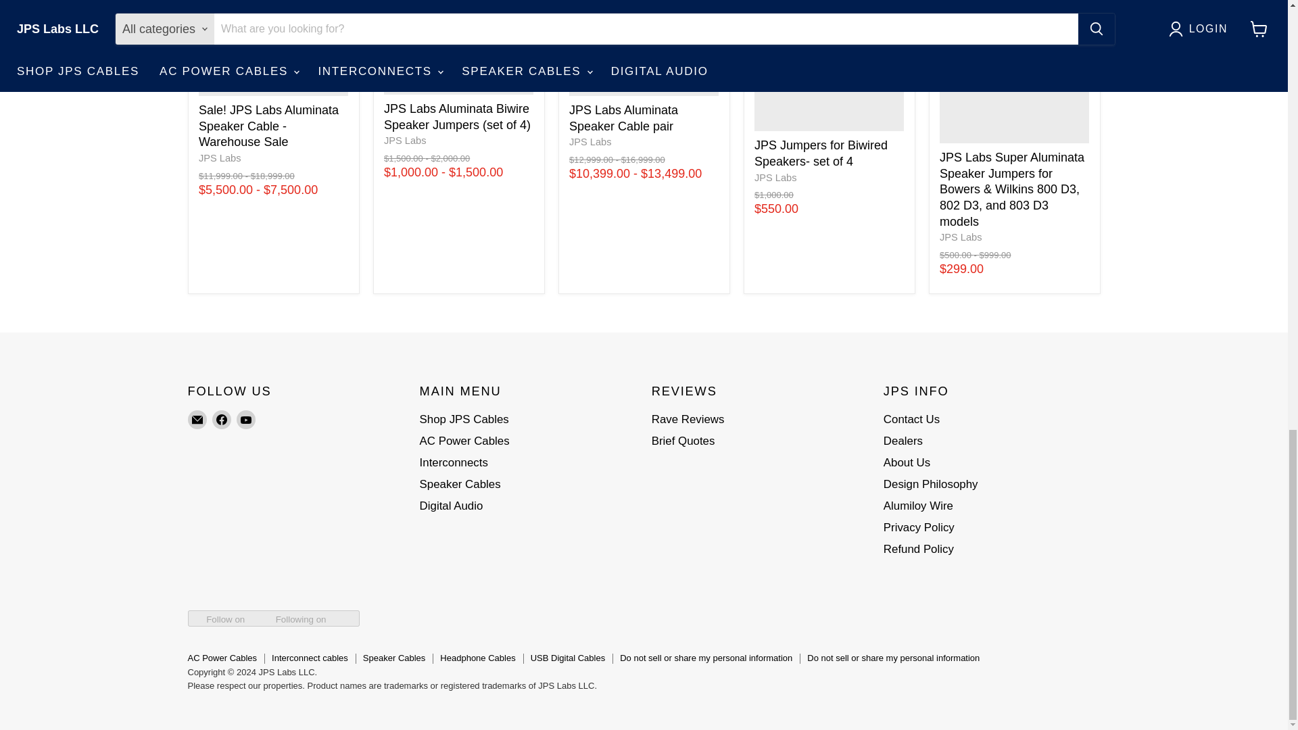 Image resolution: width=1298 pixels, height=730 pixels. Describe the element at coordinates (222, 419) in the screenshot. I see `Facebook` at that location.